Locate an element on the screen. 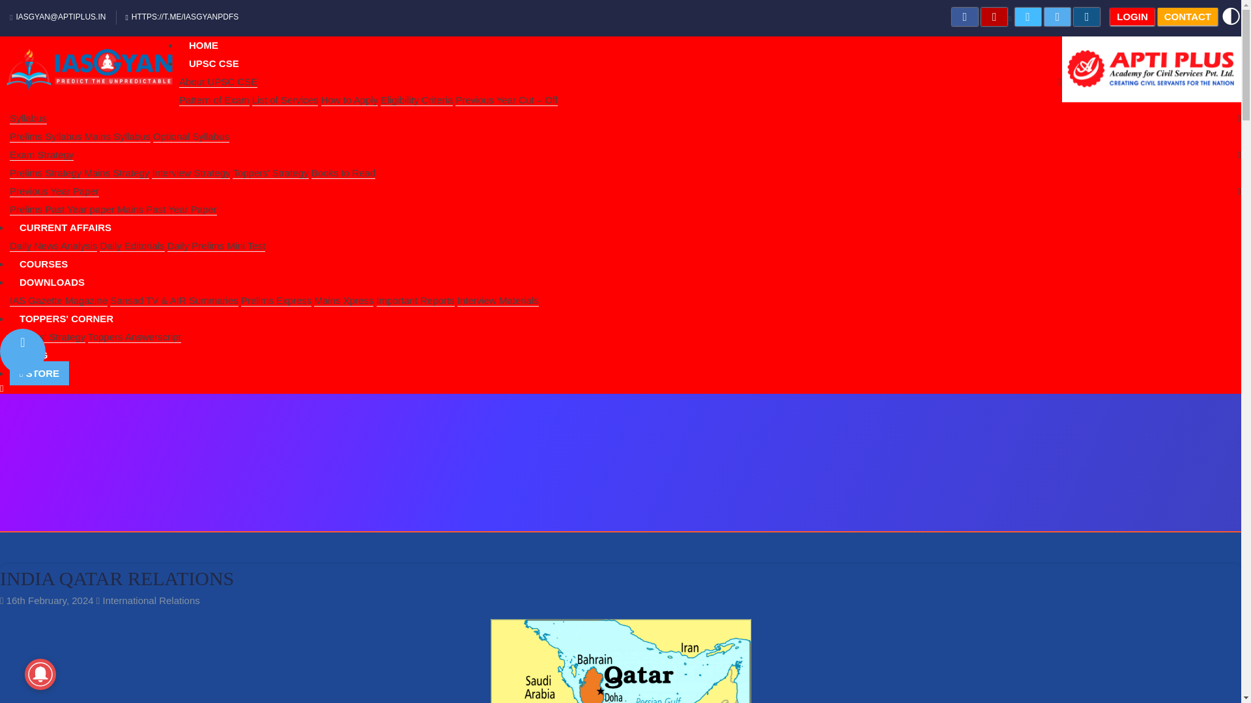  Interview Strategy is located at coordinates (190, 173).